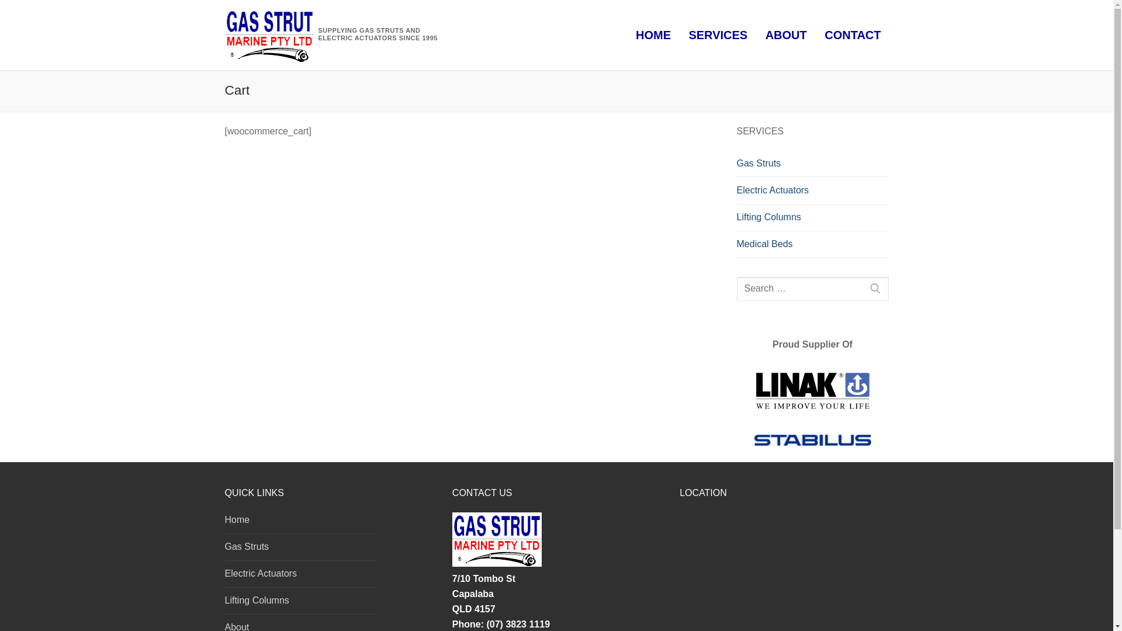 The image size is (1122, 631). I want to click on HOME, so click(653, 35).